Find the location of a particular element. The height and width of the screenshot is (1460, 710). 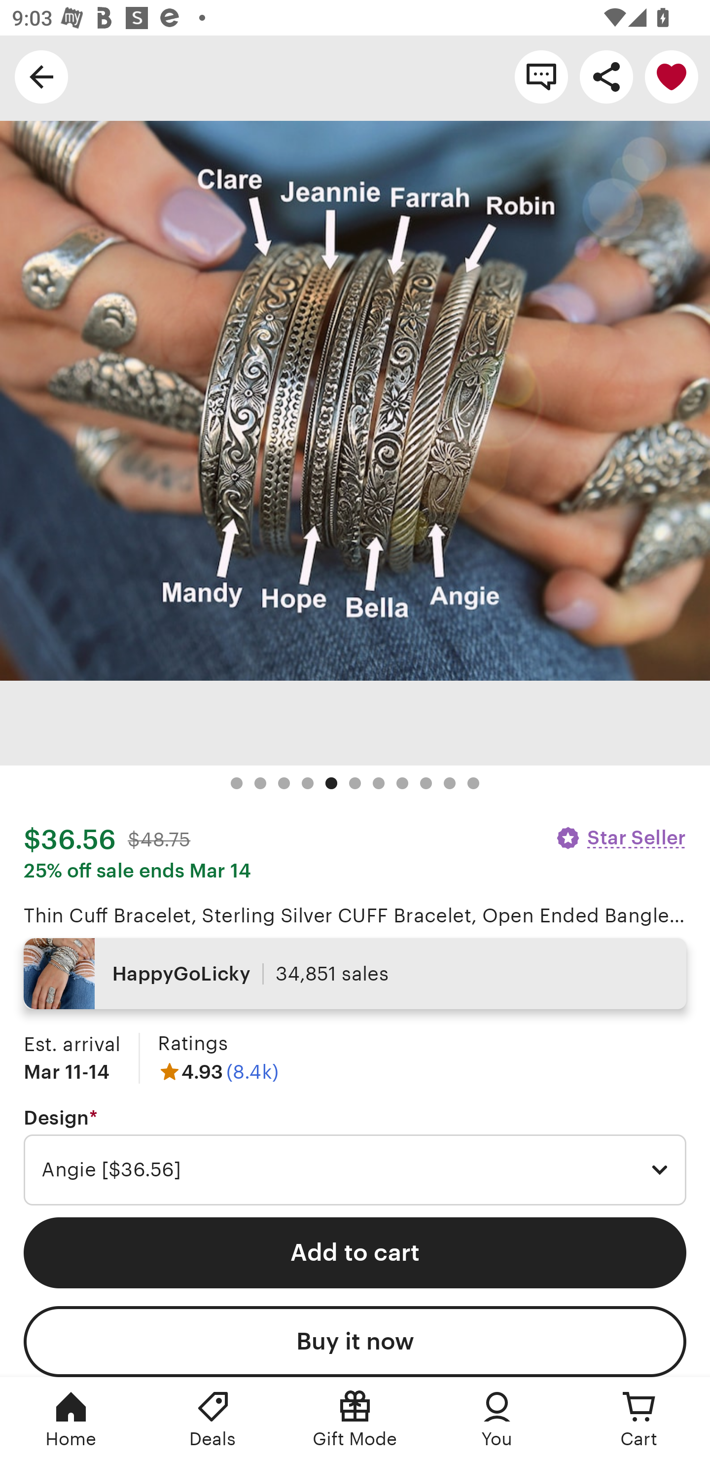

Deals is located at coordinates (213, 1419).